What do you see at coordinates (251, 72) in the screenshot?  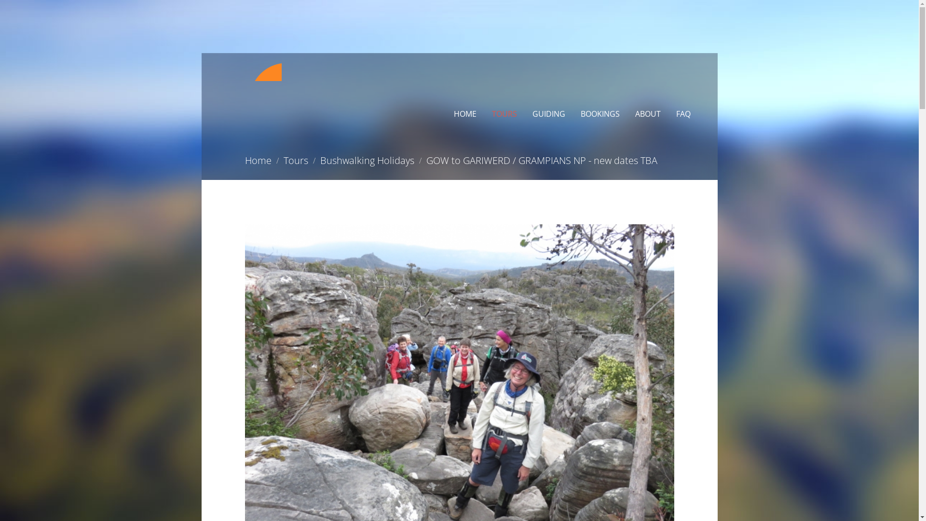 I see `Bluap` at bounding box center [251, 72].